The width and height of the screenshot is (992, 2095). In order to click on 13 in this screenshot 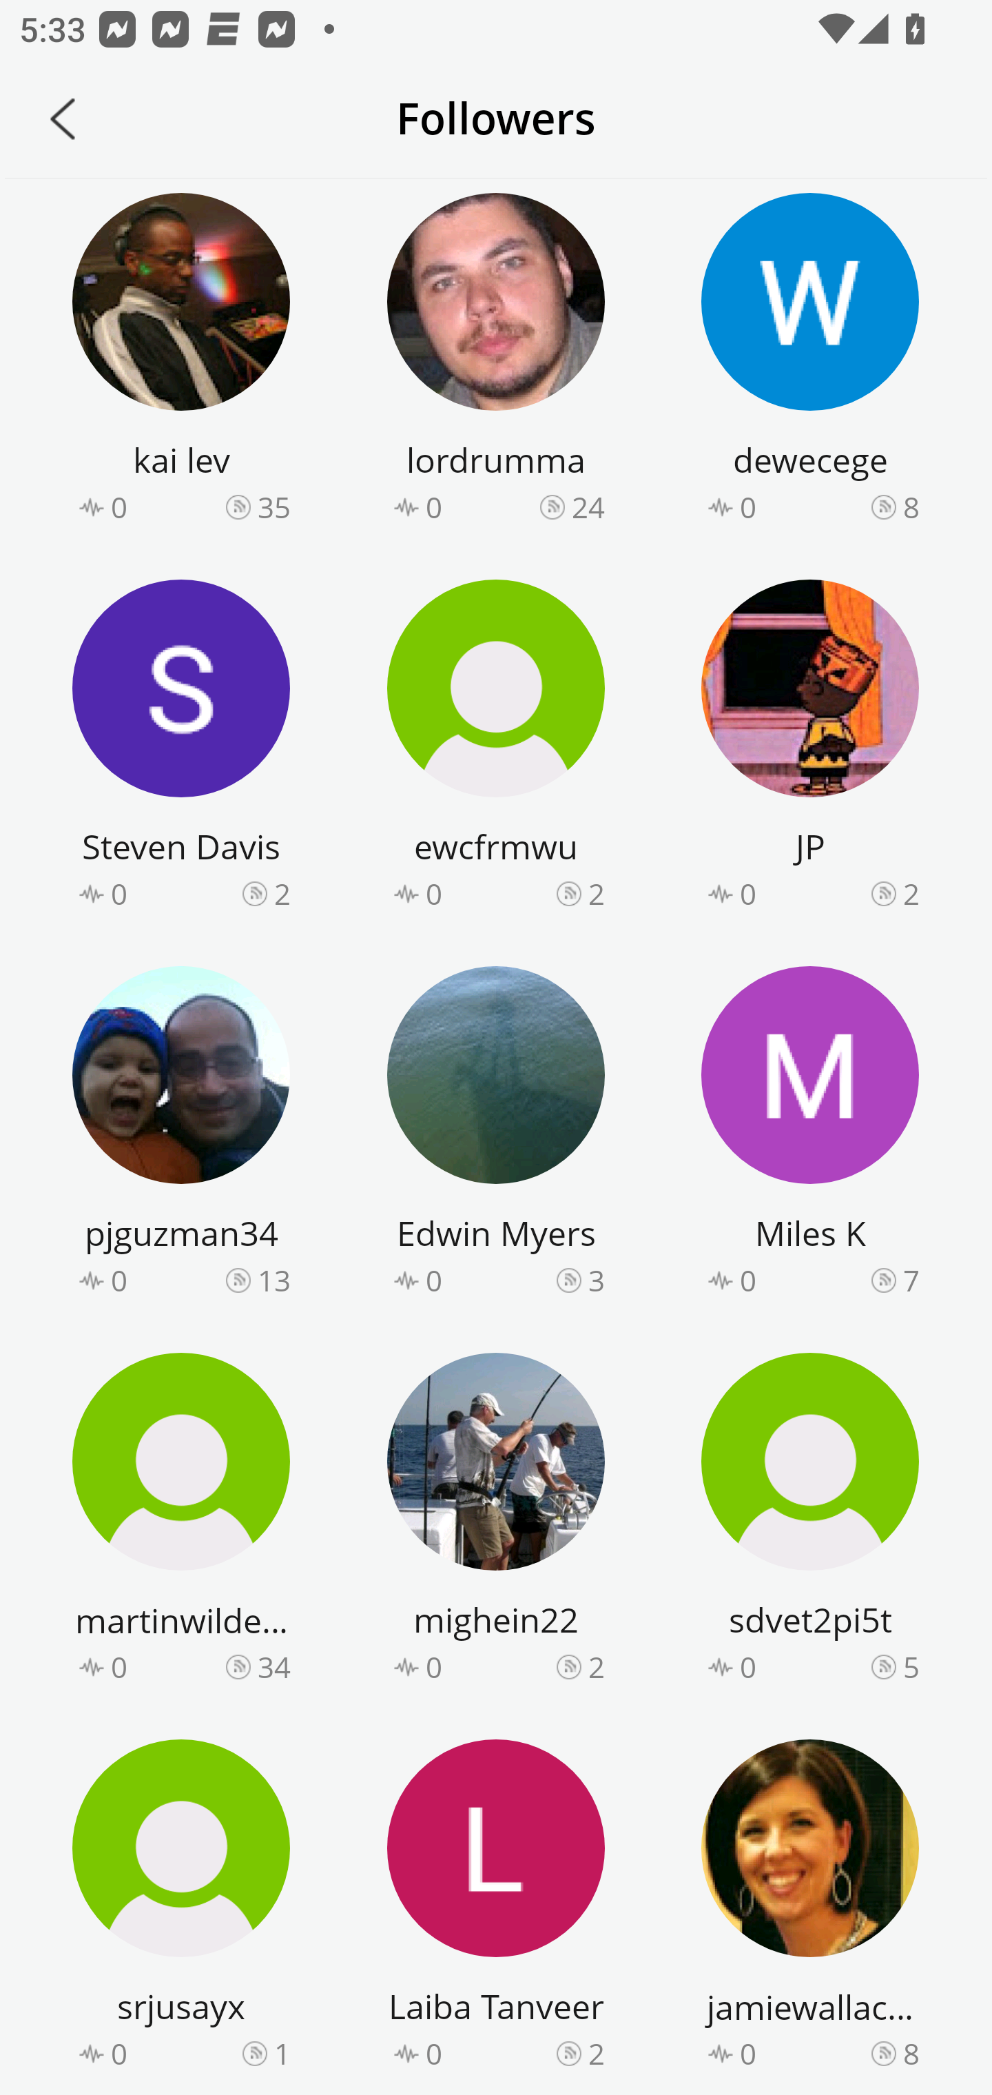, I will do `click(274, 1280)`.